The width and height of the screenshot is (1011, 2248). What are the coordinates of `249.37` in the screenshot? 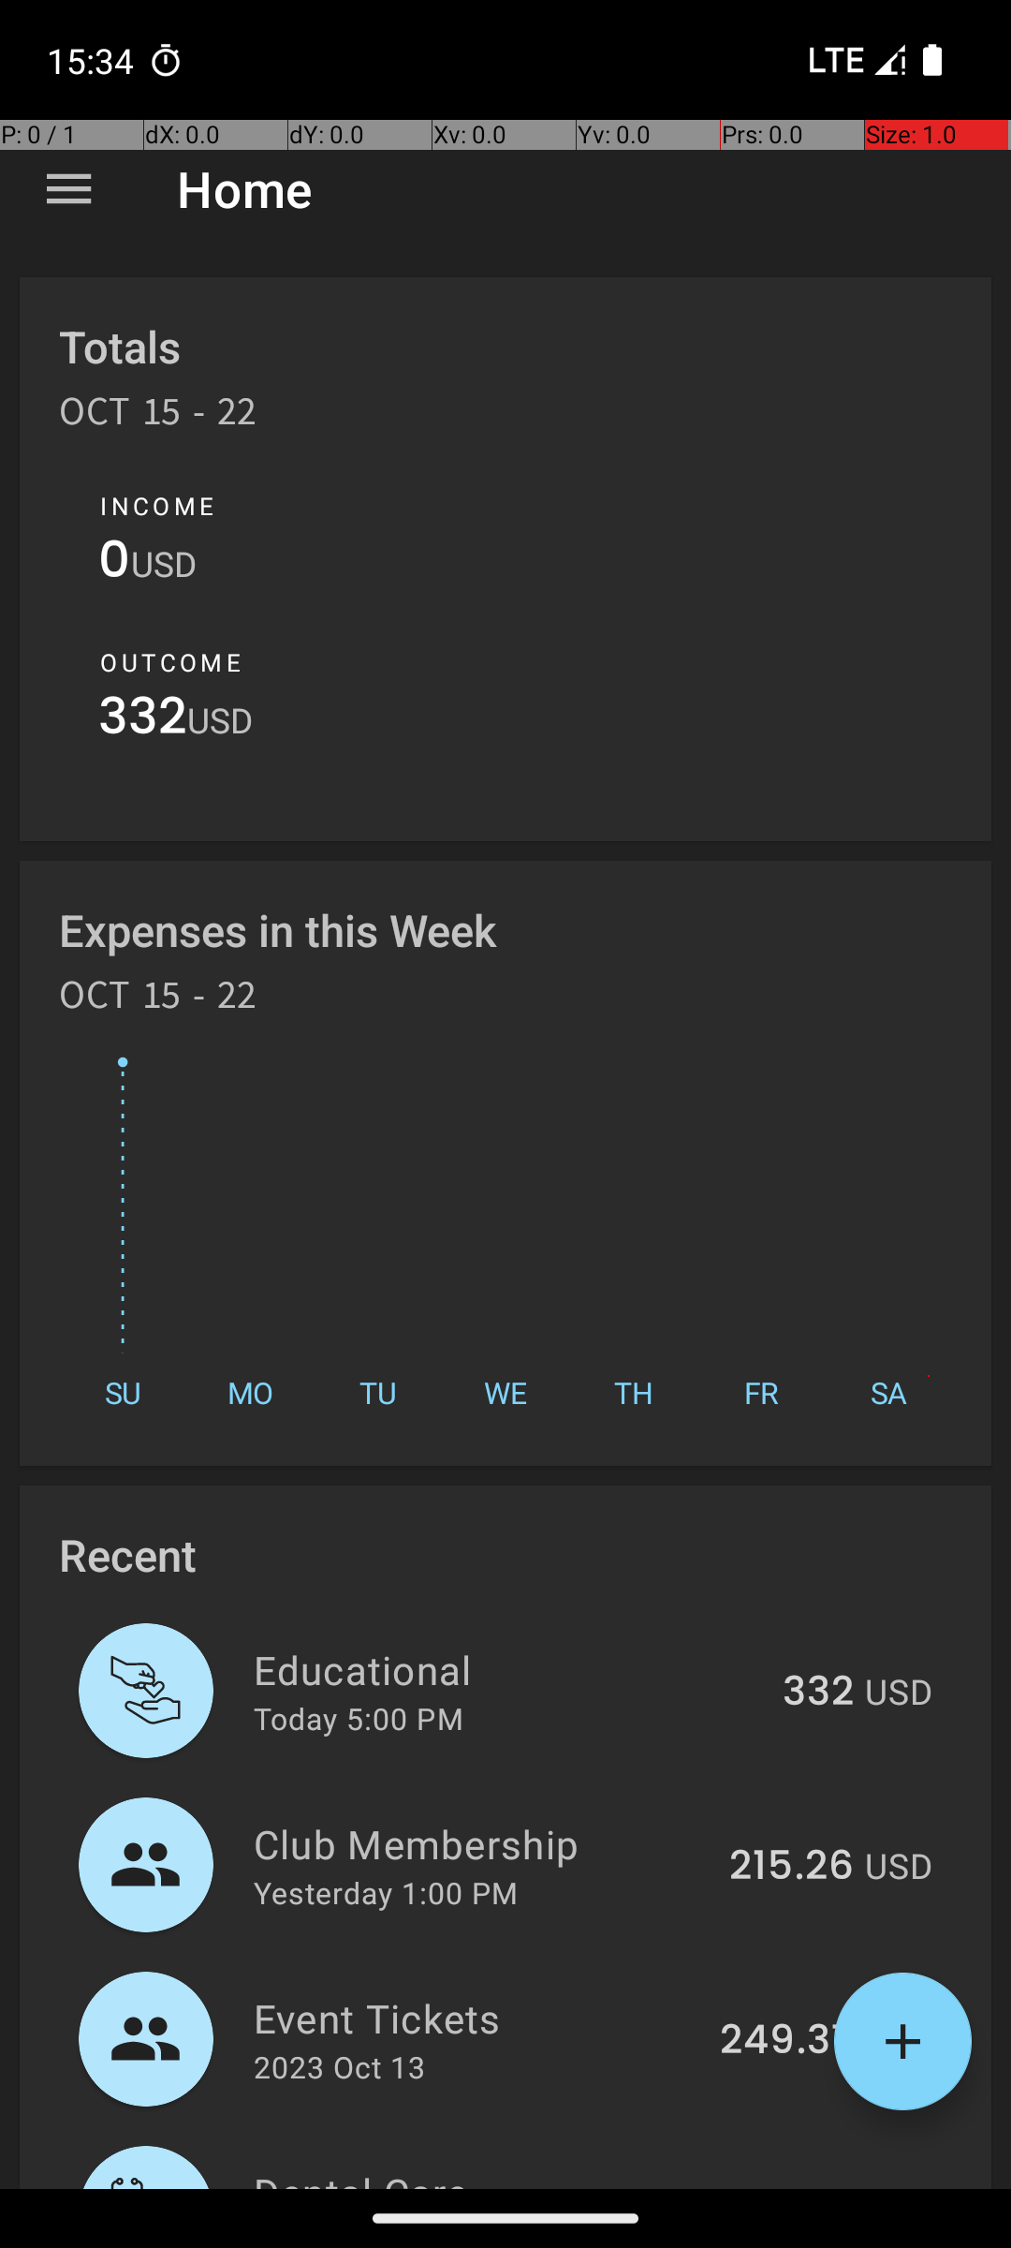 It's located at (786, 2041).